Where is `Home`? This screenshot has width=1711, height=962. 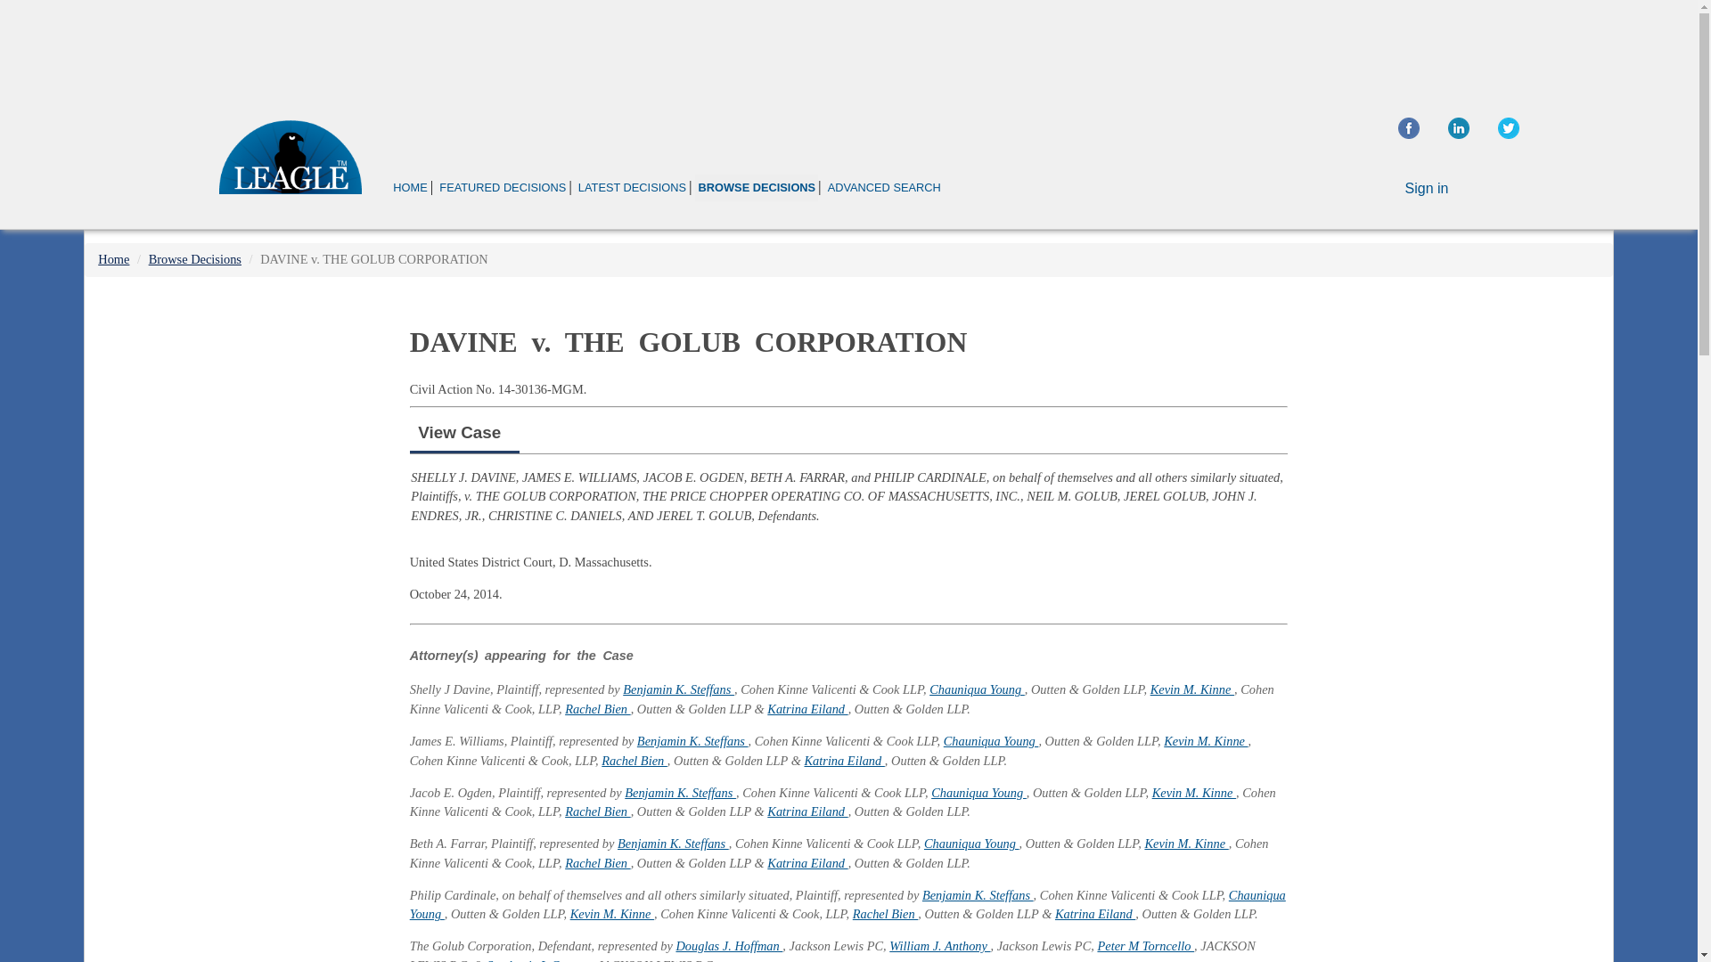 Home is located at coordinates (113, 258).